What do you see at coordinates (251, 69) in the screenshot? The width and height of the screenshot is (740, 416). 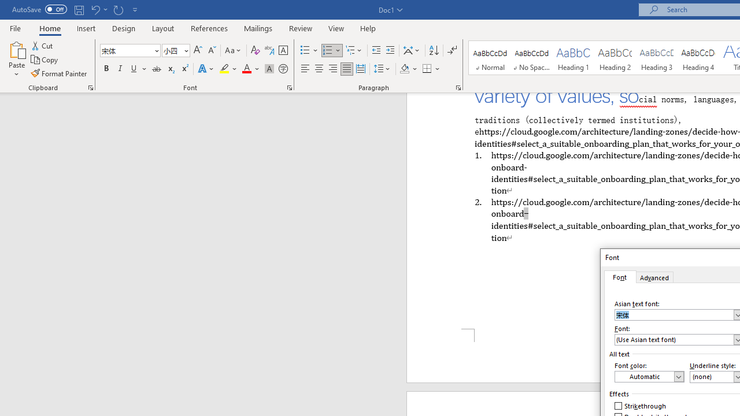 I see `Font Color` at bounding box center [251, 69].